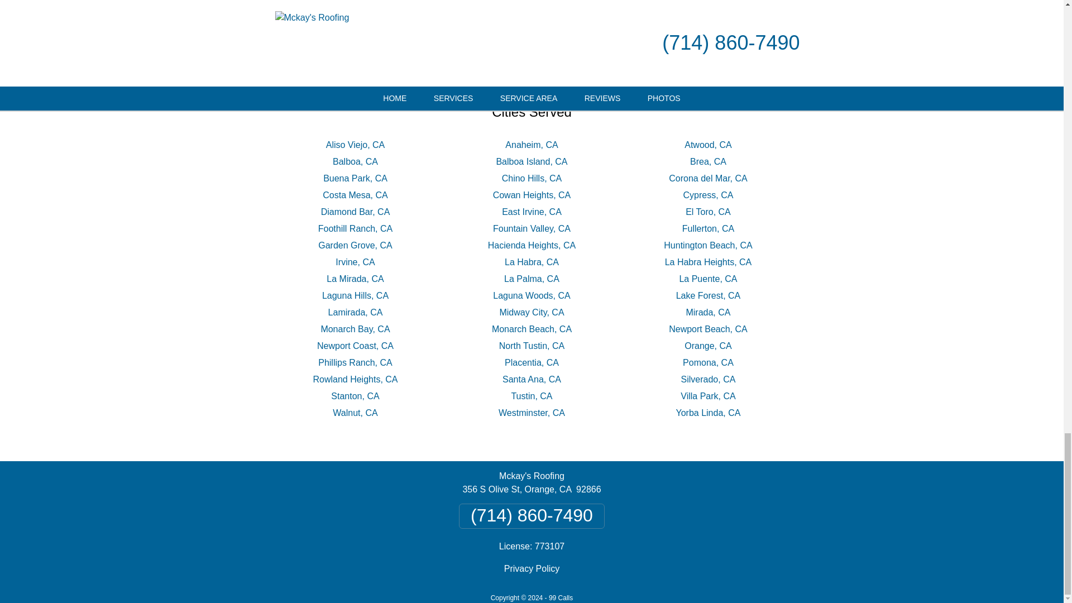 The width and height of the screenshot is (1072, 603). I want to click on Balboa, CA, so click(355, 161).